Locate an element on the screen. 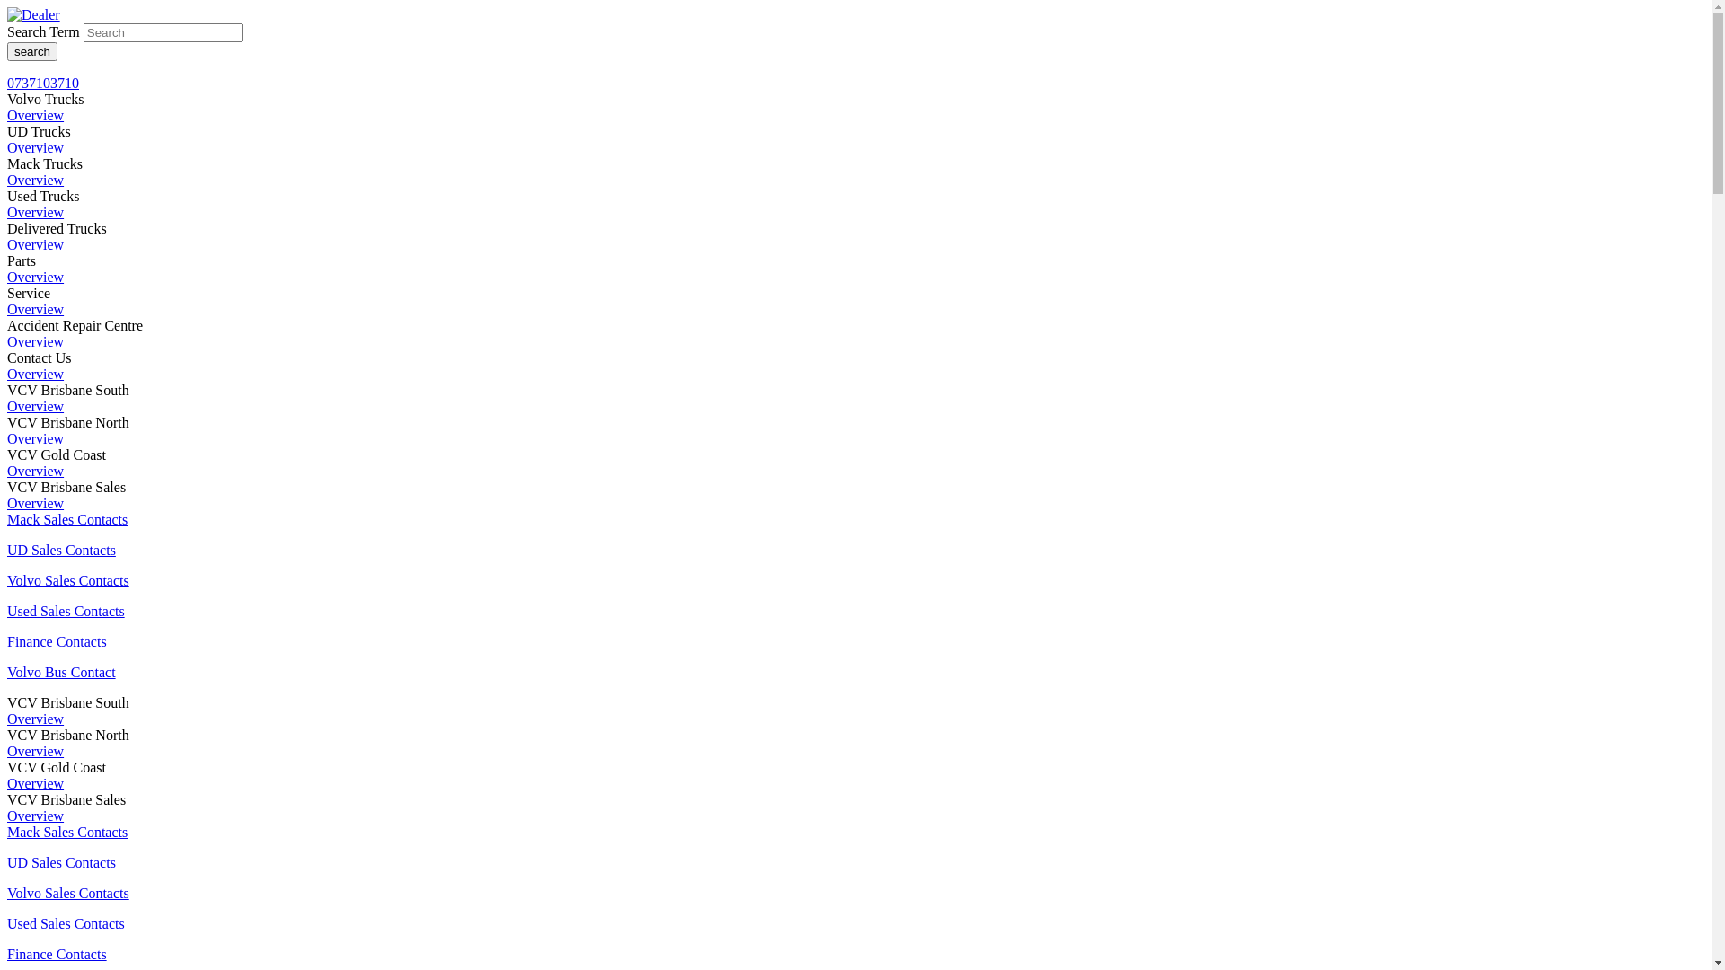 Image resolution: width=1725 pixels, height=970 pixels. Used Trucks is located at coordinates (43, 196).